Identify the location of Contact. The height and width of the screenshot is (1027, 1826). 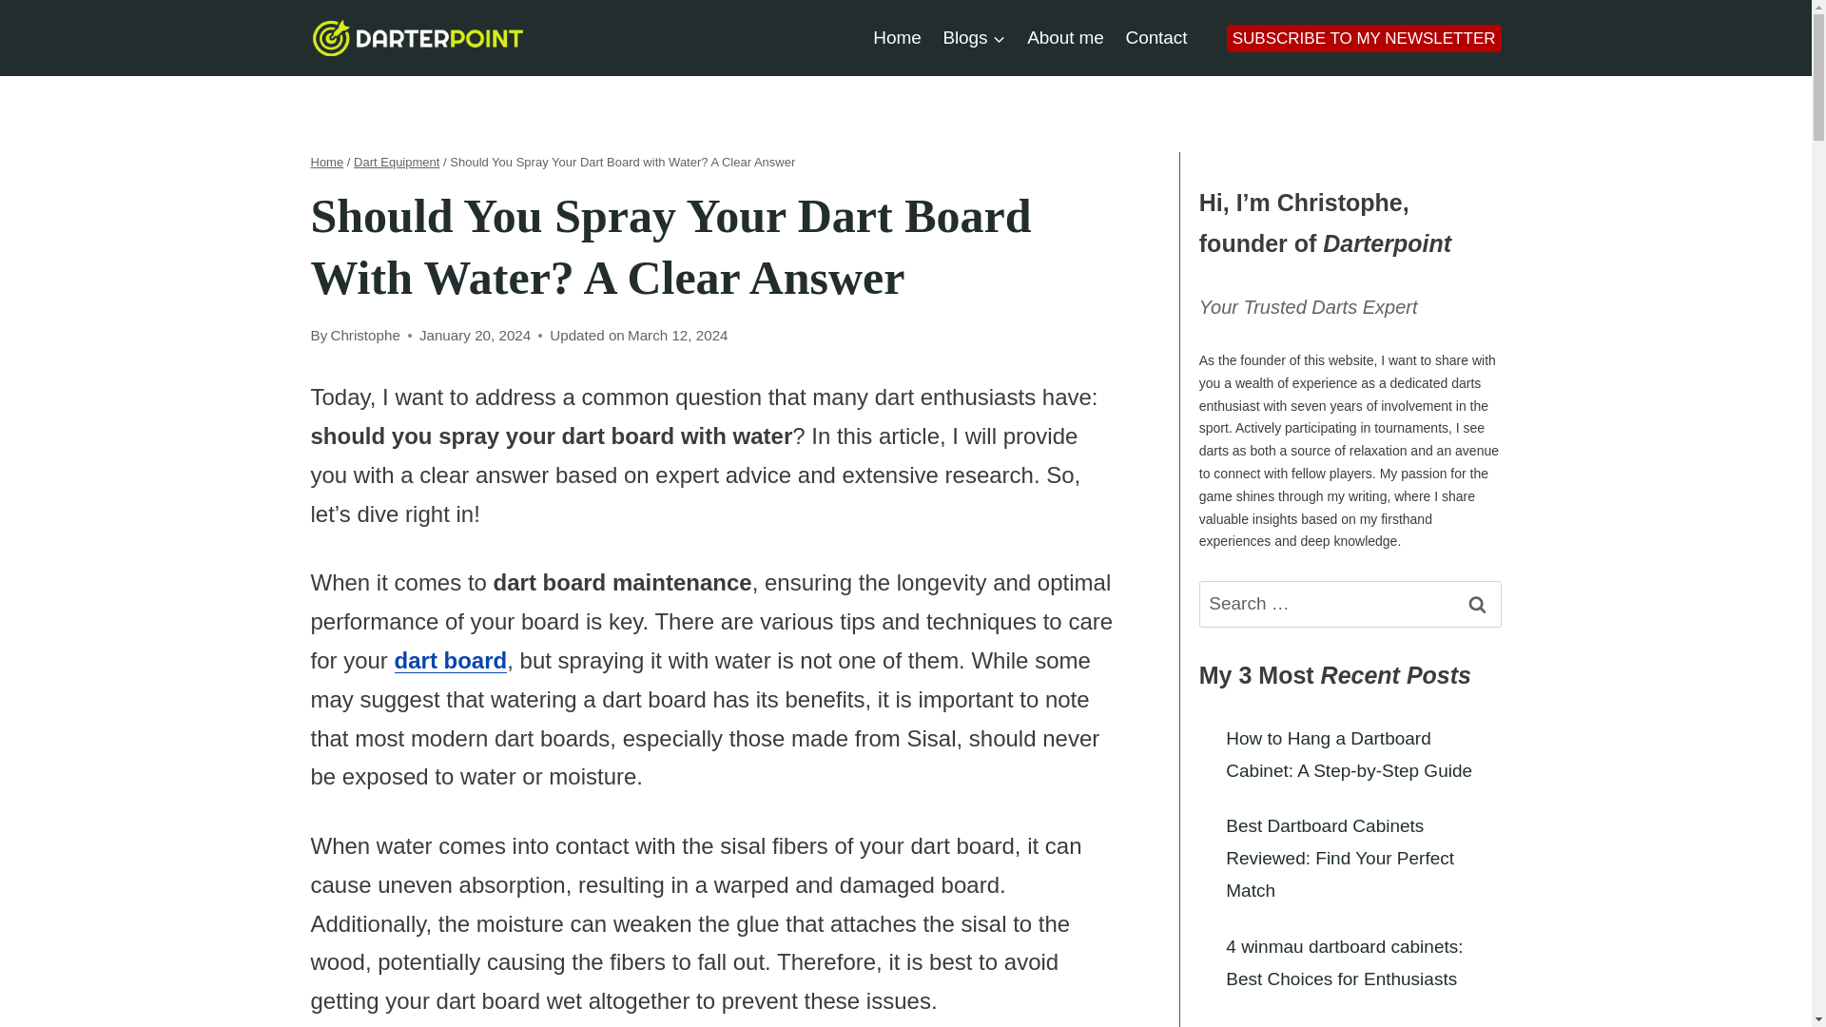
(1156, 36).